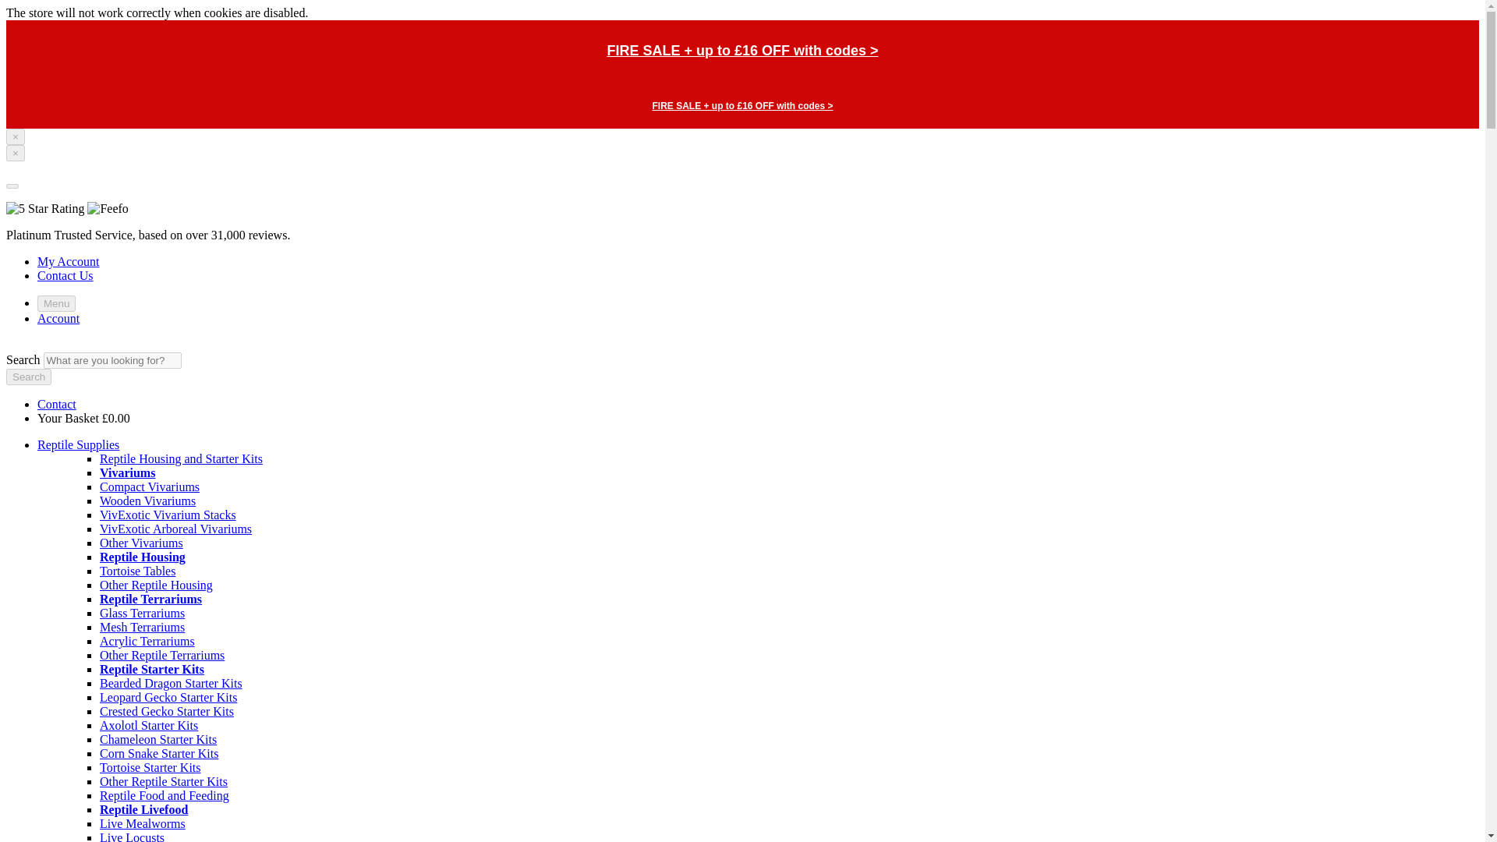  Describe the element at coordinates (142, 627) in the screenshot. I see `Mesh Terrariums` at that location.